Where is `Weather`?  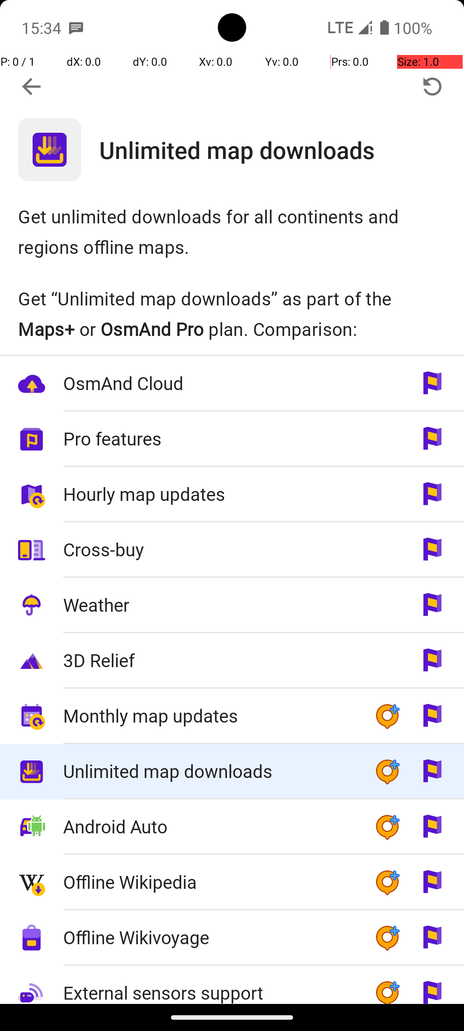
Weather is located at coordinates (210, 605).